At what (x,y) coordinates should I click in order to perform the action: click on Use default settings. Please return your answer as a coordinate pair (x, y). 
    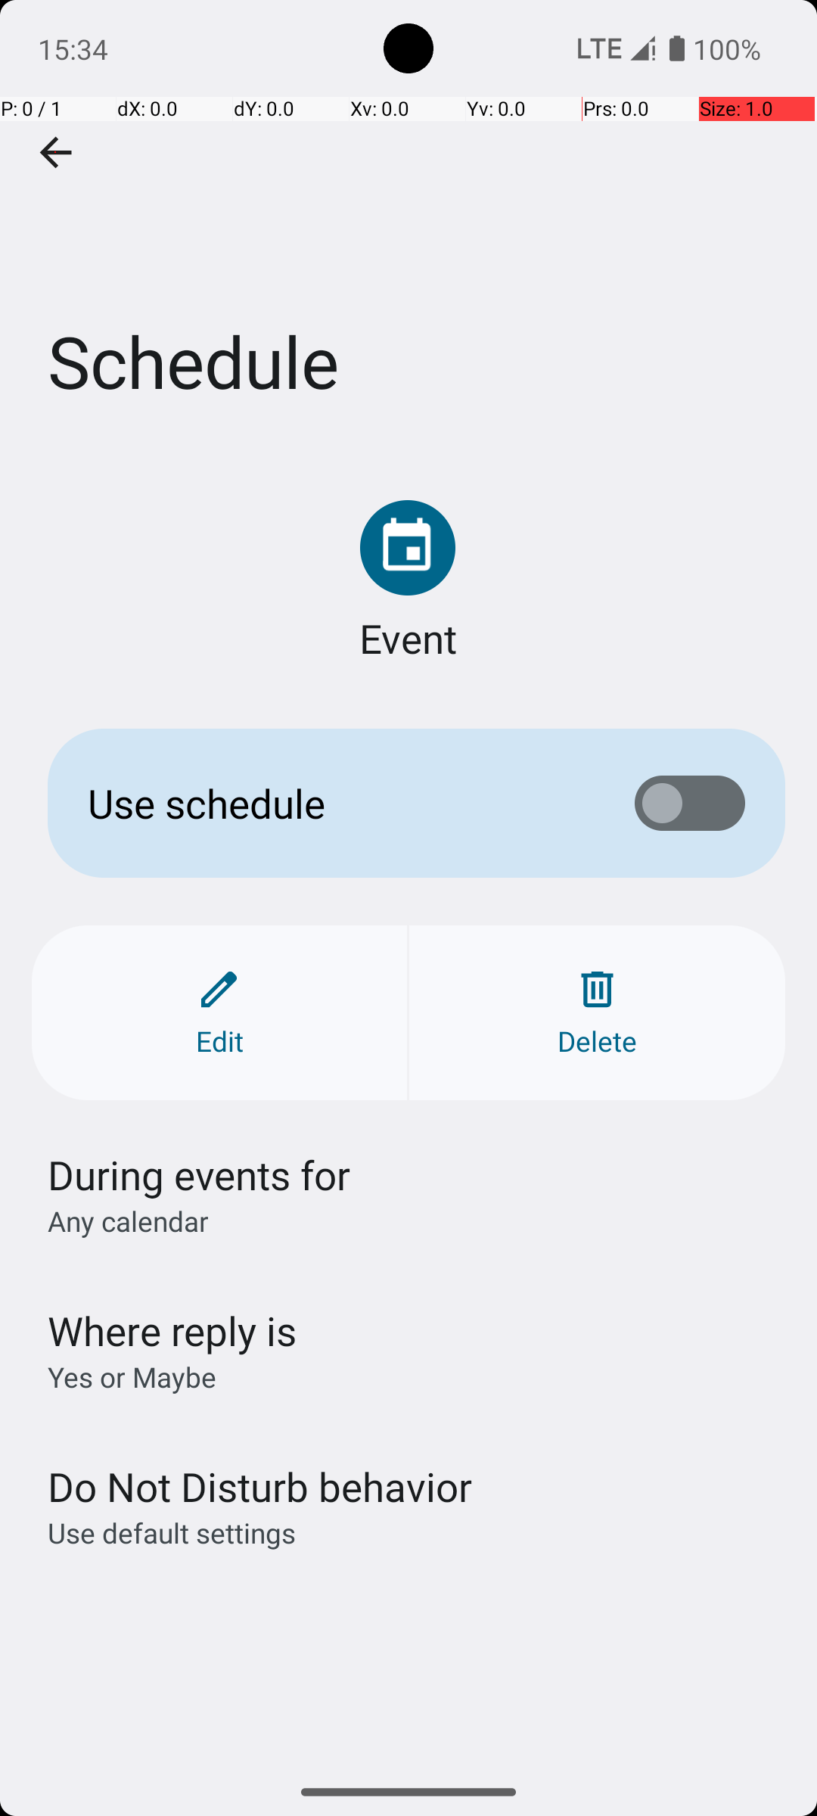
    Looking at the image, I should click on (172, 1533).